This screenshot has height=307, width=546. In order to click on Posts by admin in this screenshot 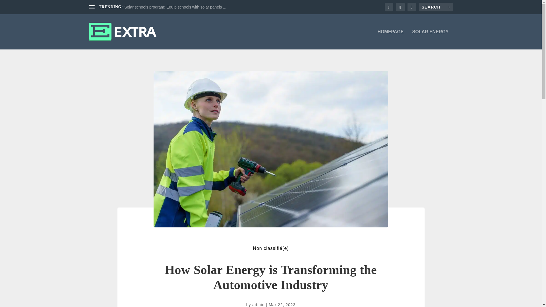, I will do `click(258, 305)`.